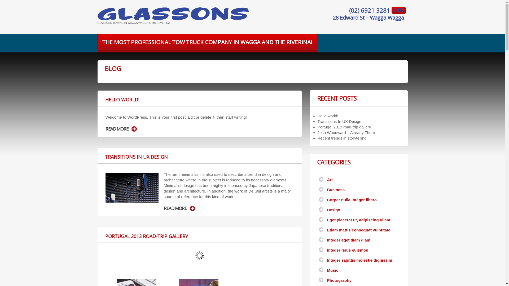  Describe the element at coordinates (344, 127) in the screenshot. I see `Portugal 2013 road-trip gallery` at that location.